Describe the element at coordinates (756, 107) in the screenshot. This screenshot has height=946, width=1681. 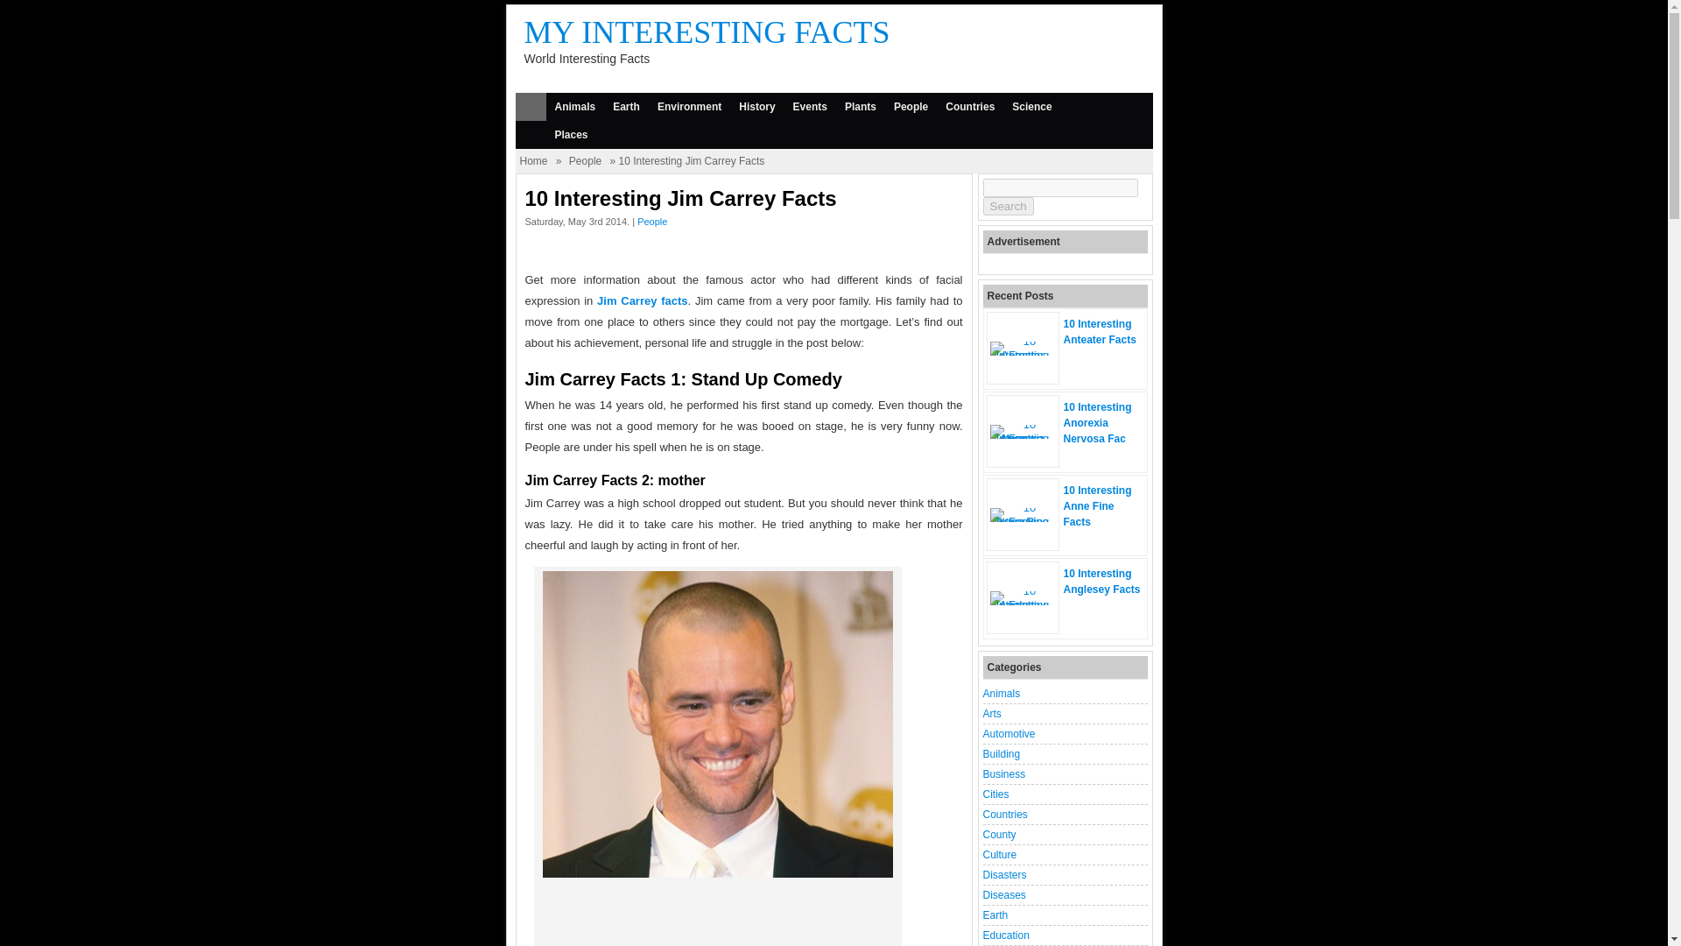
I see `History` at that location.